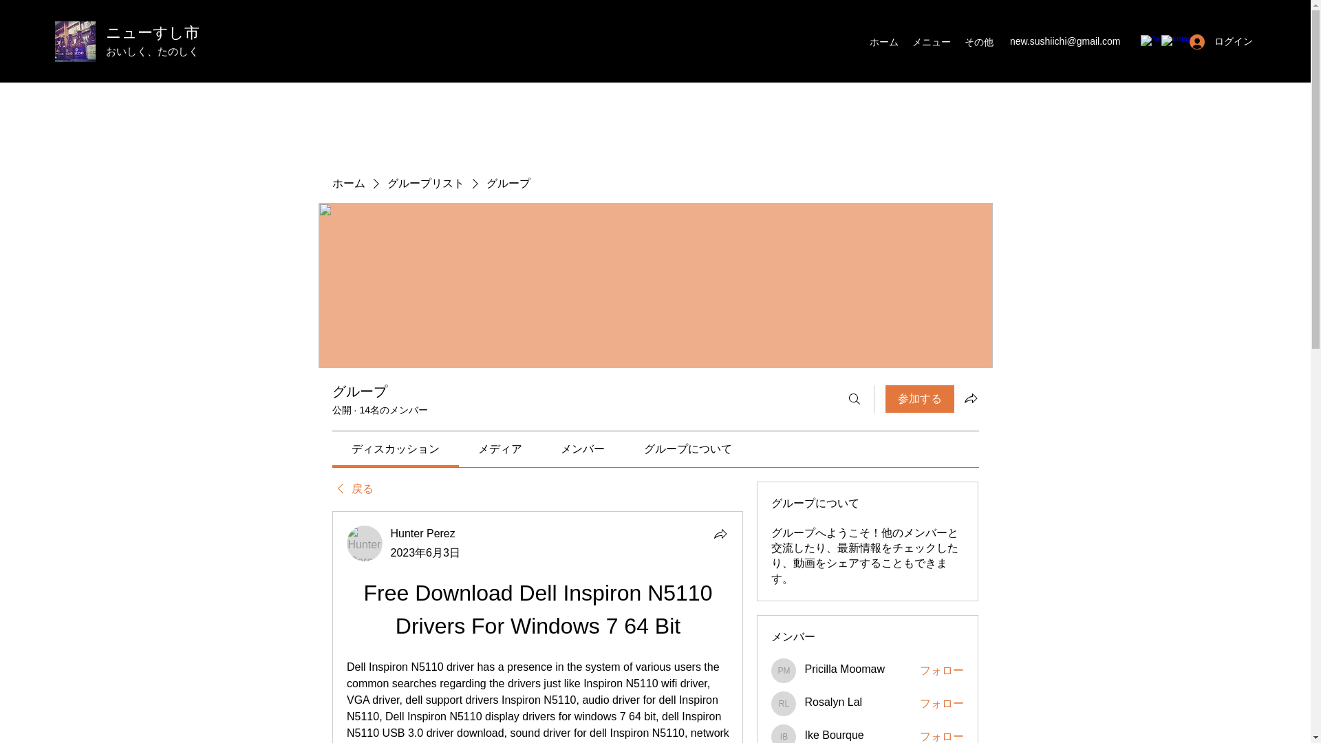  What do you see at coordinates (833, 702) in the screenshot?
I see `Rosalyn Lal` at bounding box center [833, 702].